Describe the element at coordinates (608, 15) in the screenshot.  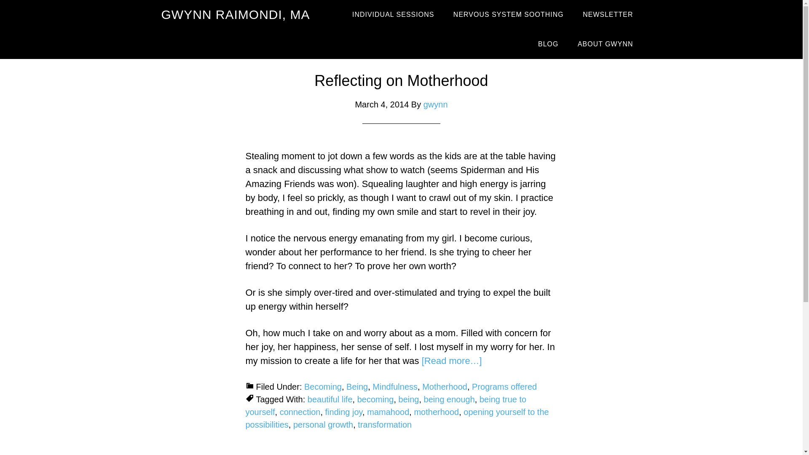
I see `NEWSLETTER` at that location.